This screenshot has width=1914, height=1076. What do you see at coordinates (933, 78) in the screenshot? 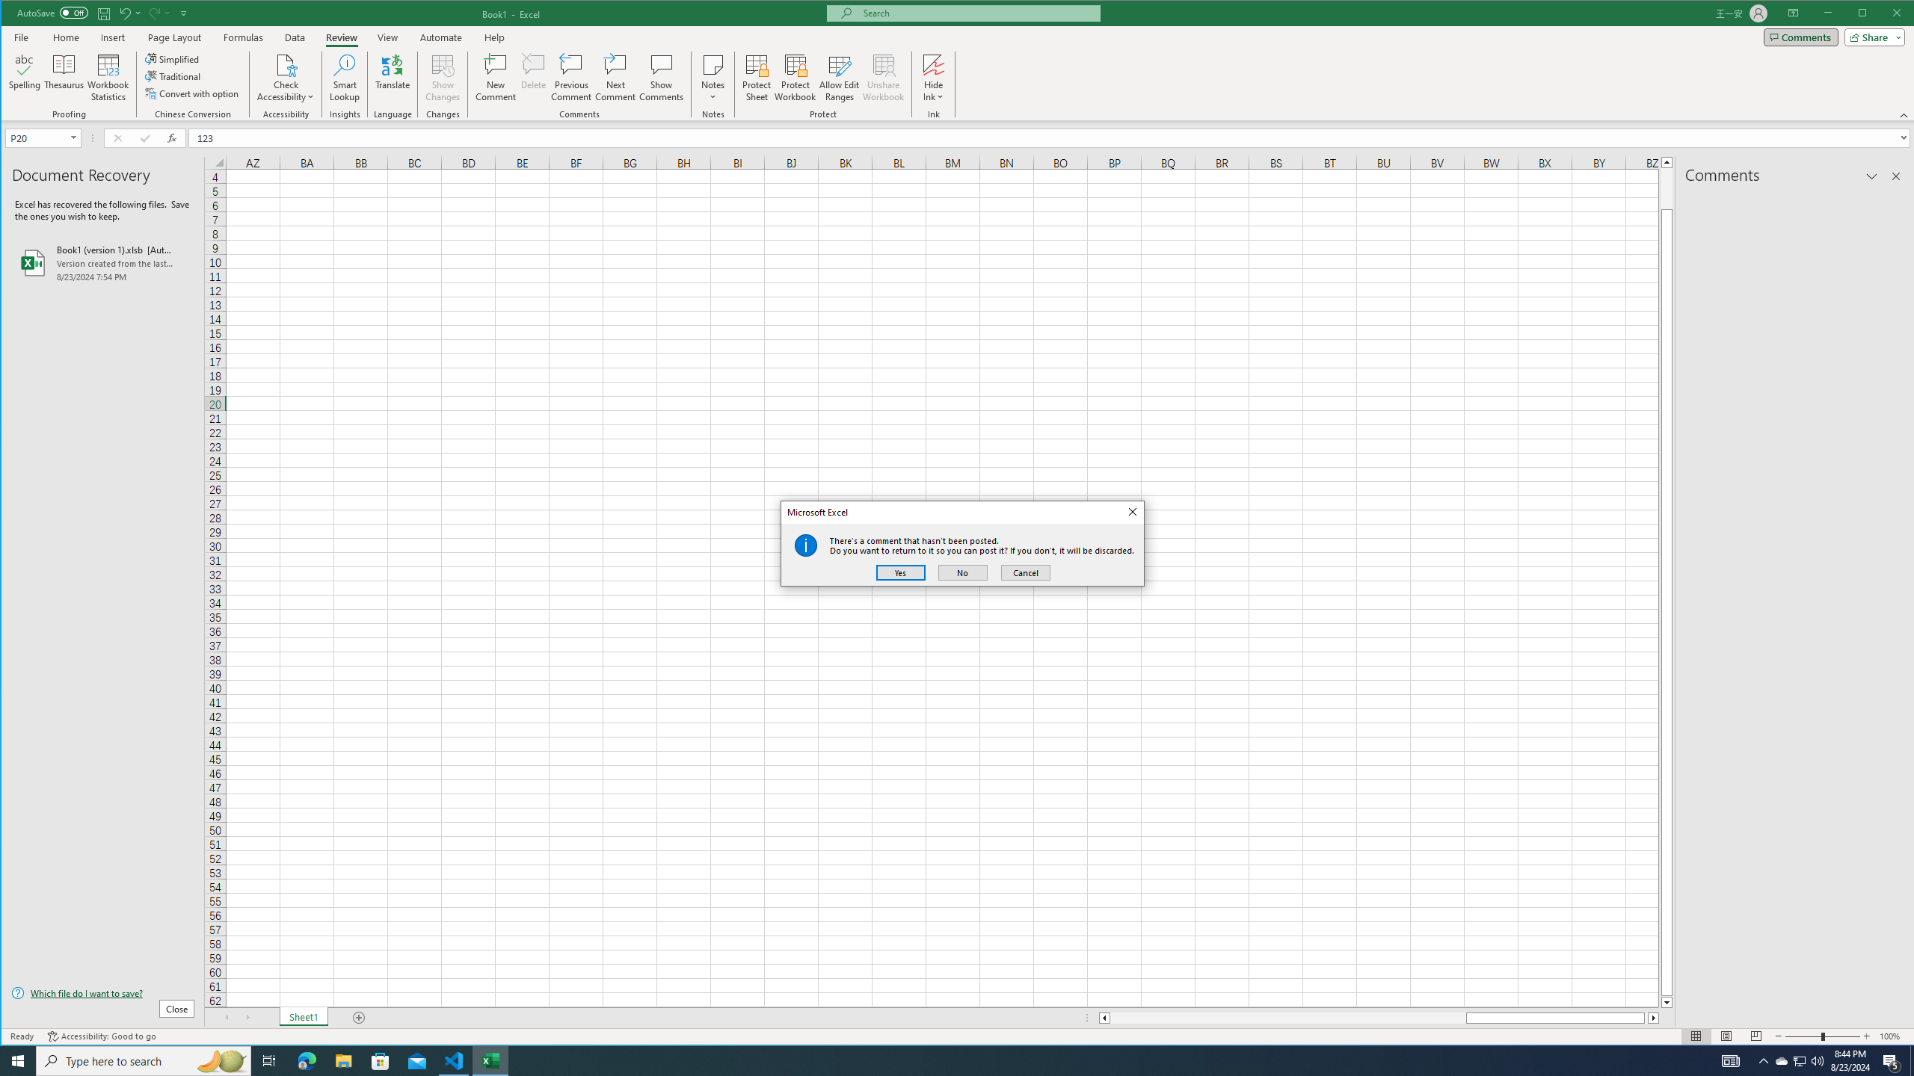
I see `Hide Ink` at bounding box center [933, 78].